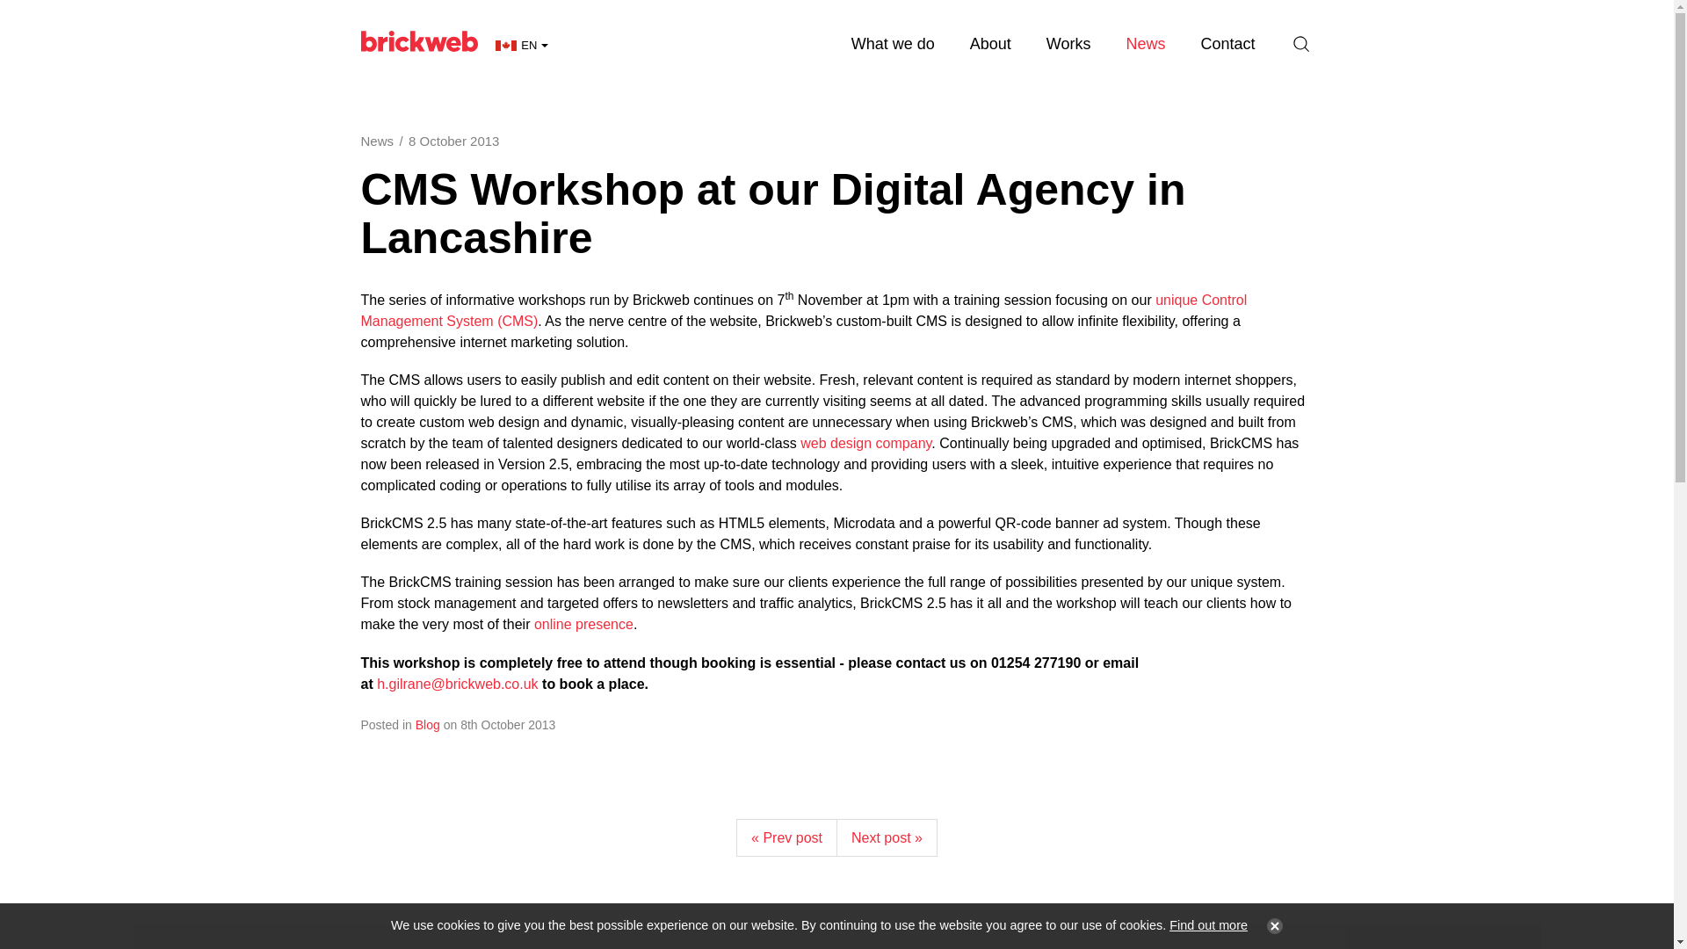 The width and height of the screenshot is (1687, 949). What do you see at coordinates (453, 141) in the screenshot?
I see `8 October 2013` at bounding box center [453, 141].